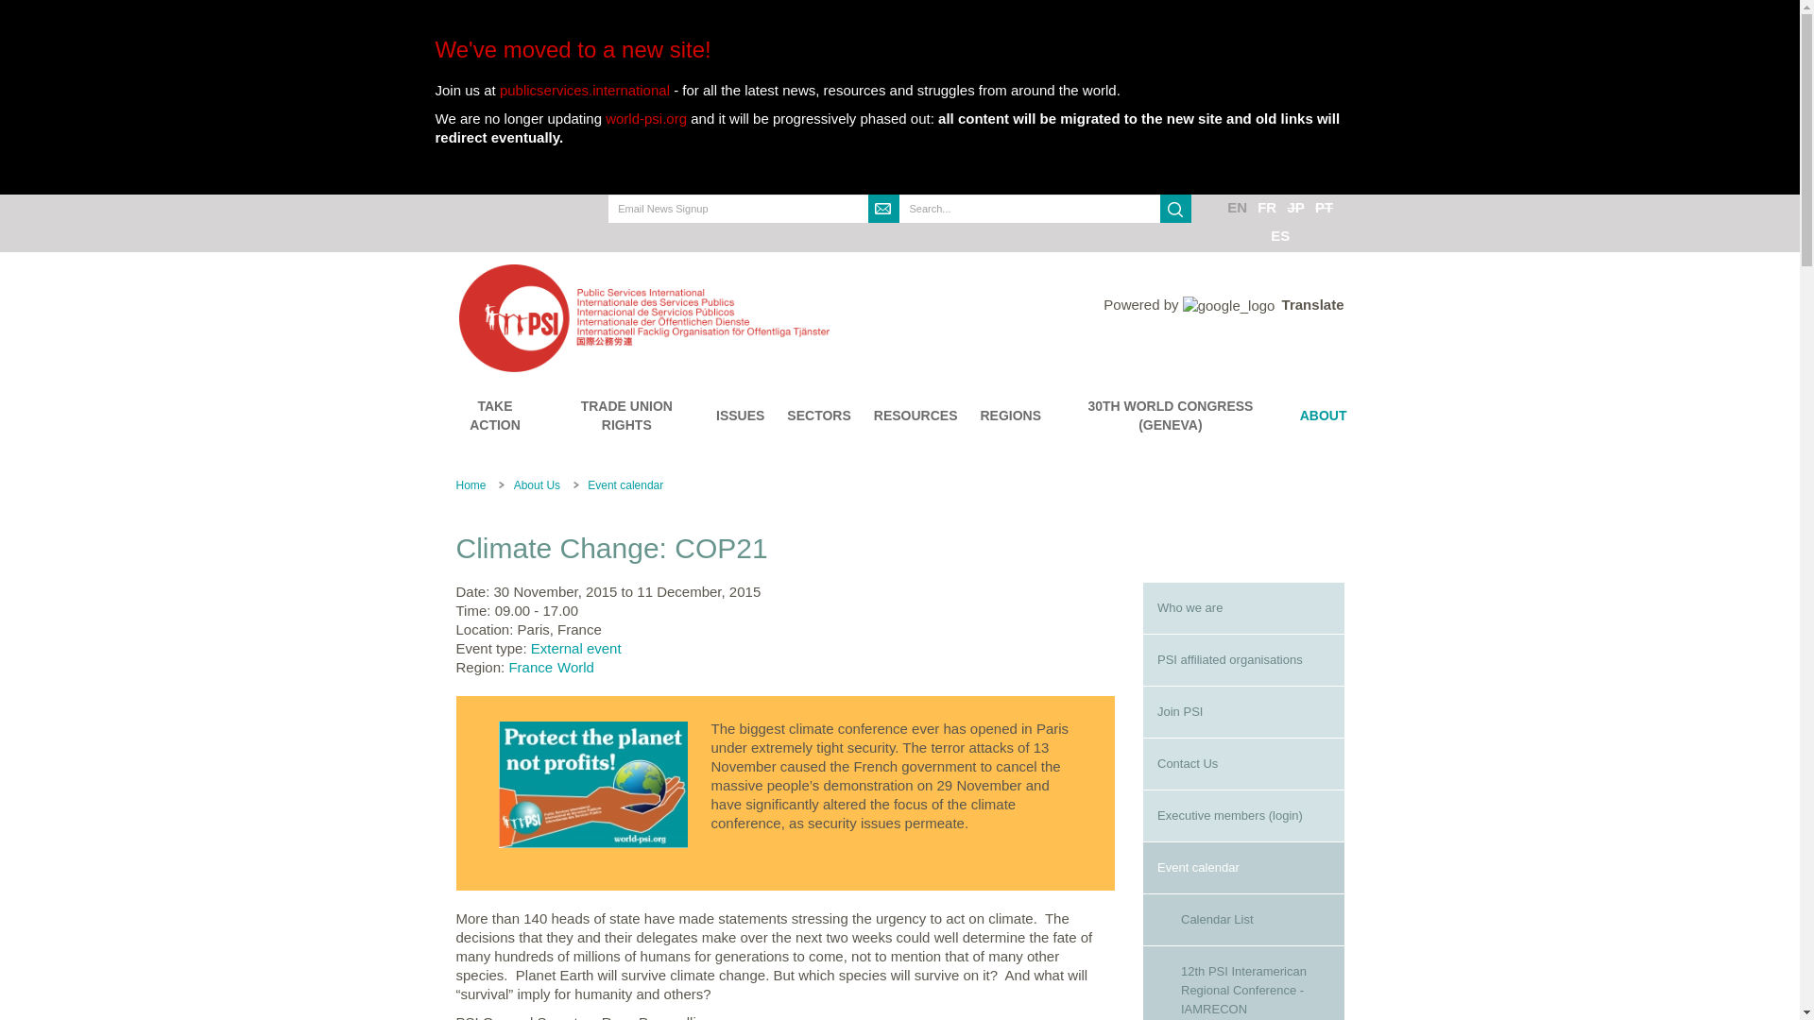  I want to click on publicservices.international, so click(584, 90).